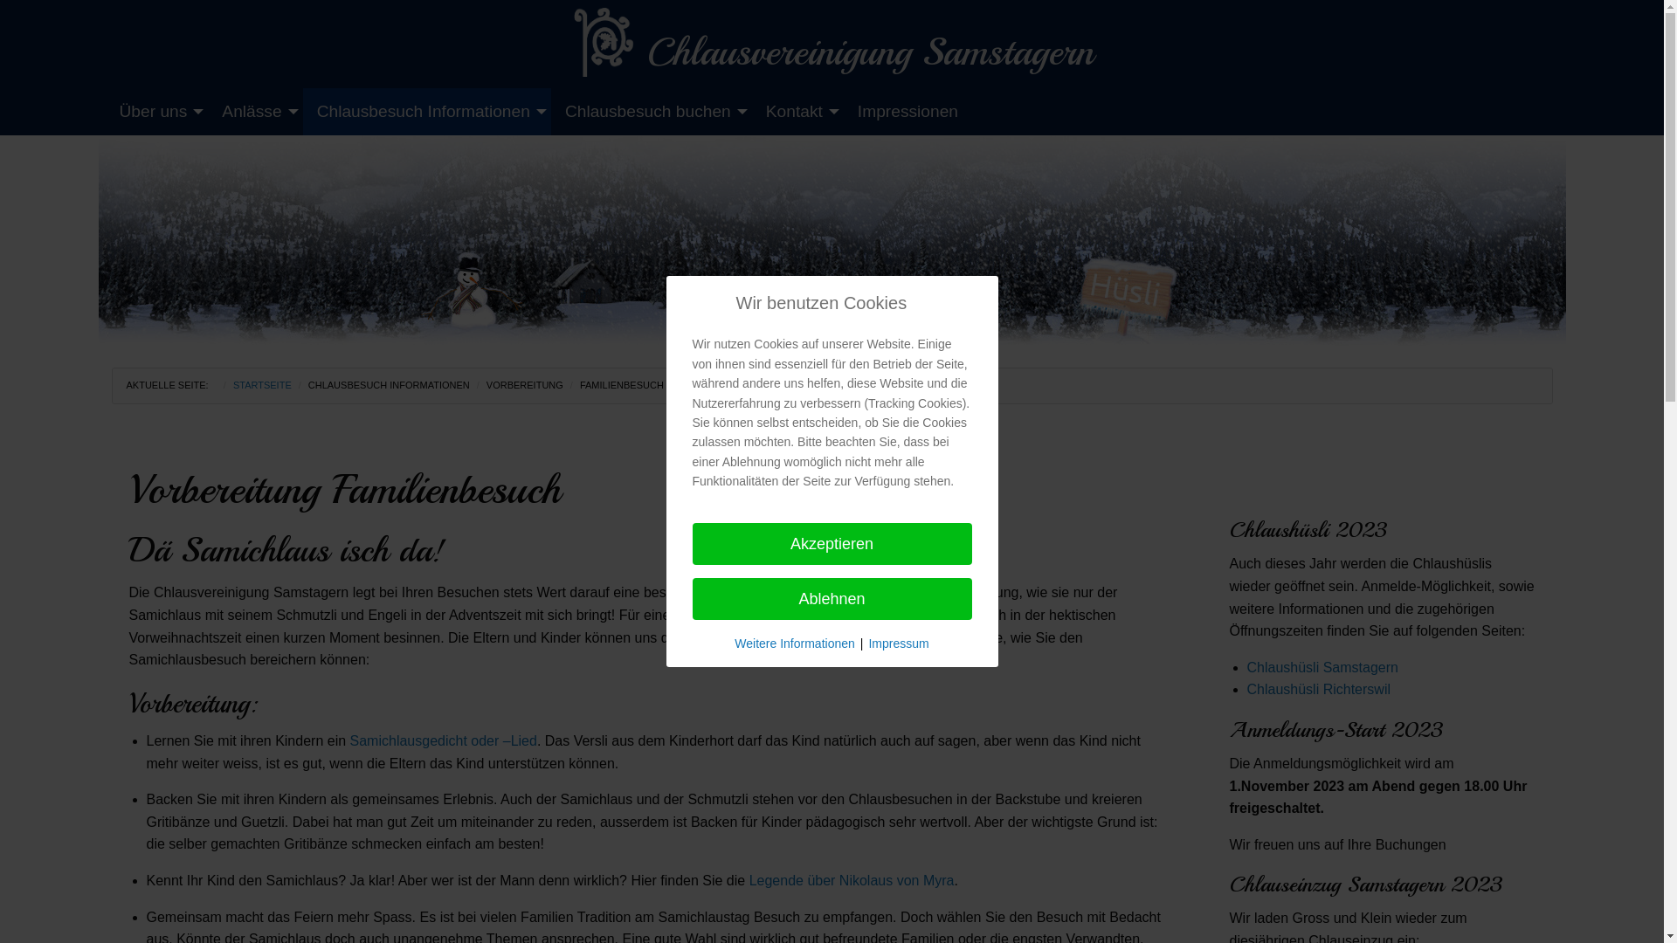 This screenshot has width=1677, height=943. What do you see at coordinates (908, 112) in the screenshot?
I see `Impressionen` at bounding box center [908, 112].